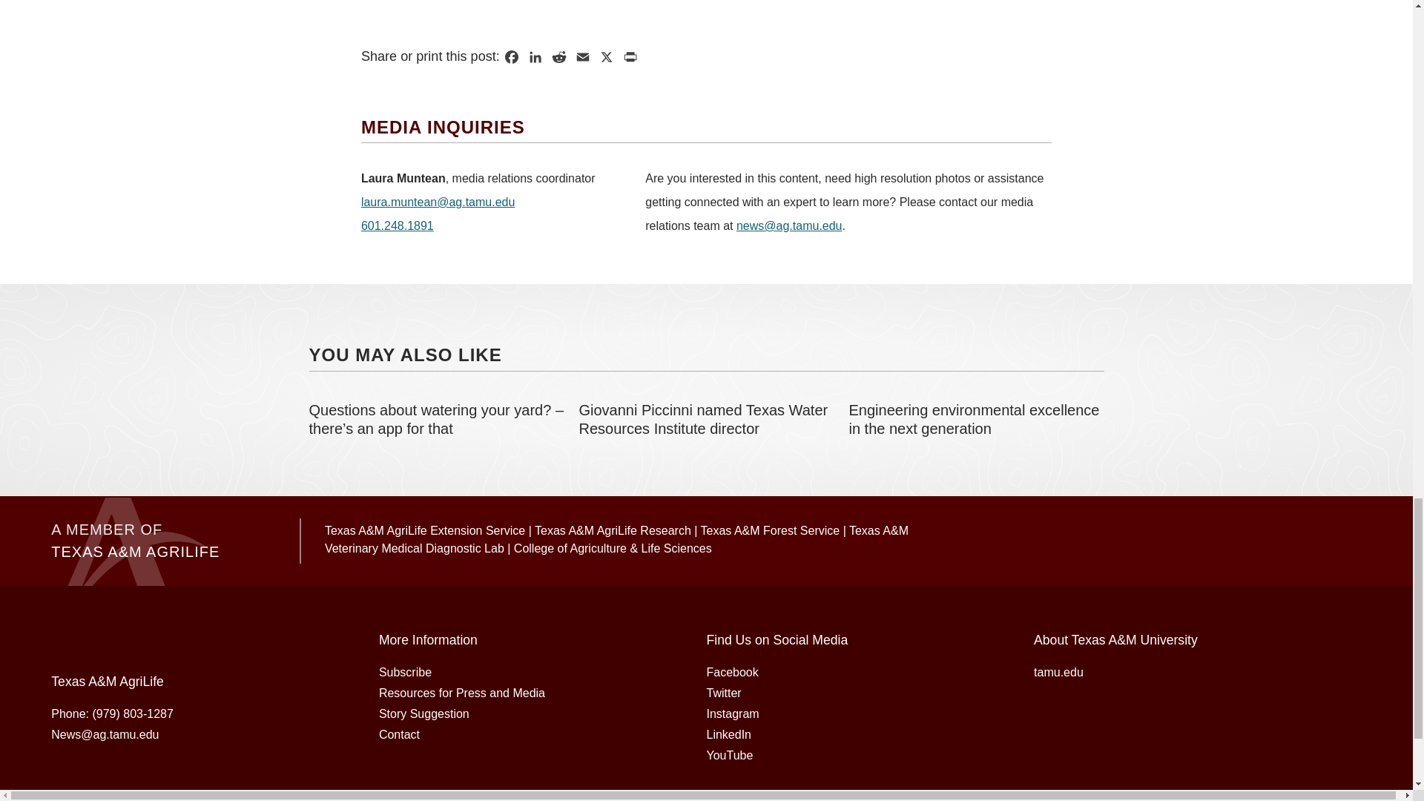 The width and height of the screenshot is (1424, 801). I want to click on Print, so click(630, 56).